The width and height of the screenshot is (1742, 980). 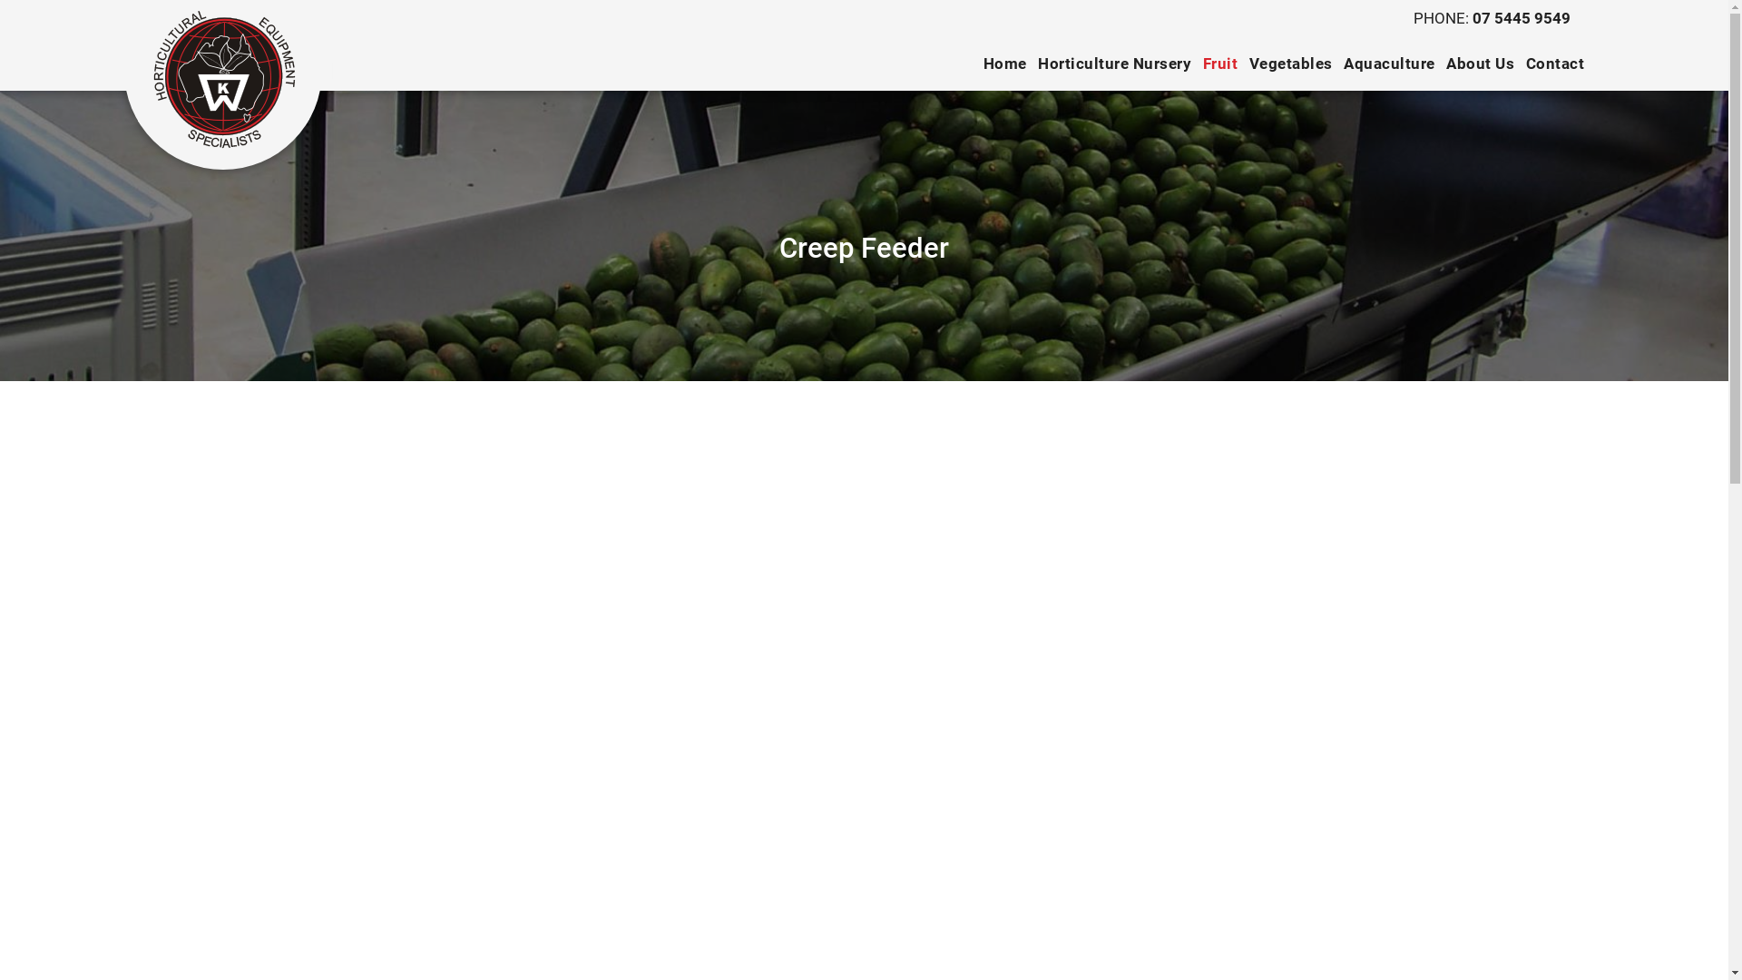 What do you see at coordinates (1390, 64) in the screenshot?
I see `Aquaculture` at bounding box center [1390, 64].